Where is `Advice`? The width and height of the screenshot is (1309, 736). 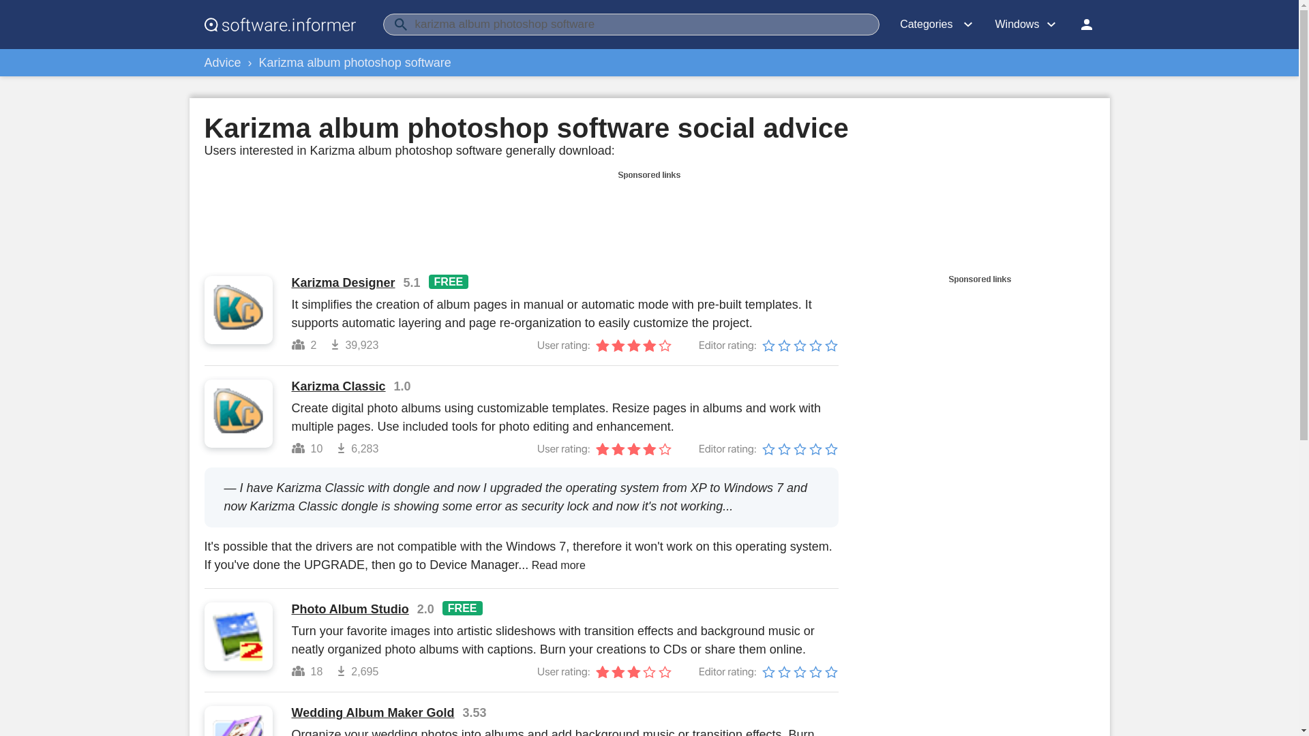 Advice is located at coordinates (222, 63).